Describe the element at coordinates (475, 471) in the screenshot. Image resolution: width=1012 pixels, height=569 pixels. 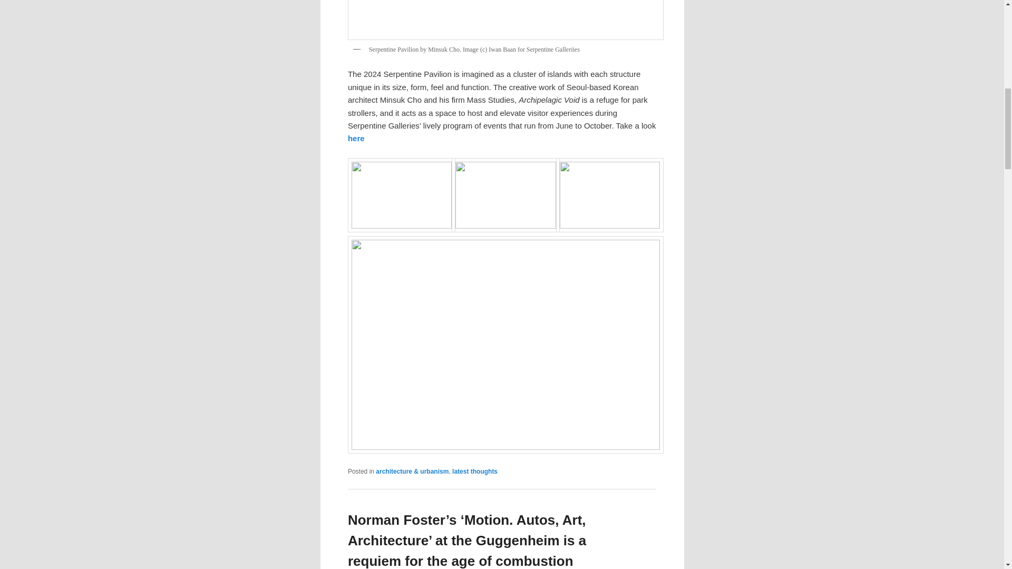
I see `latest thoughts` at that location.